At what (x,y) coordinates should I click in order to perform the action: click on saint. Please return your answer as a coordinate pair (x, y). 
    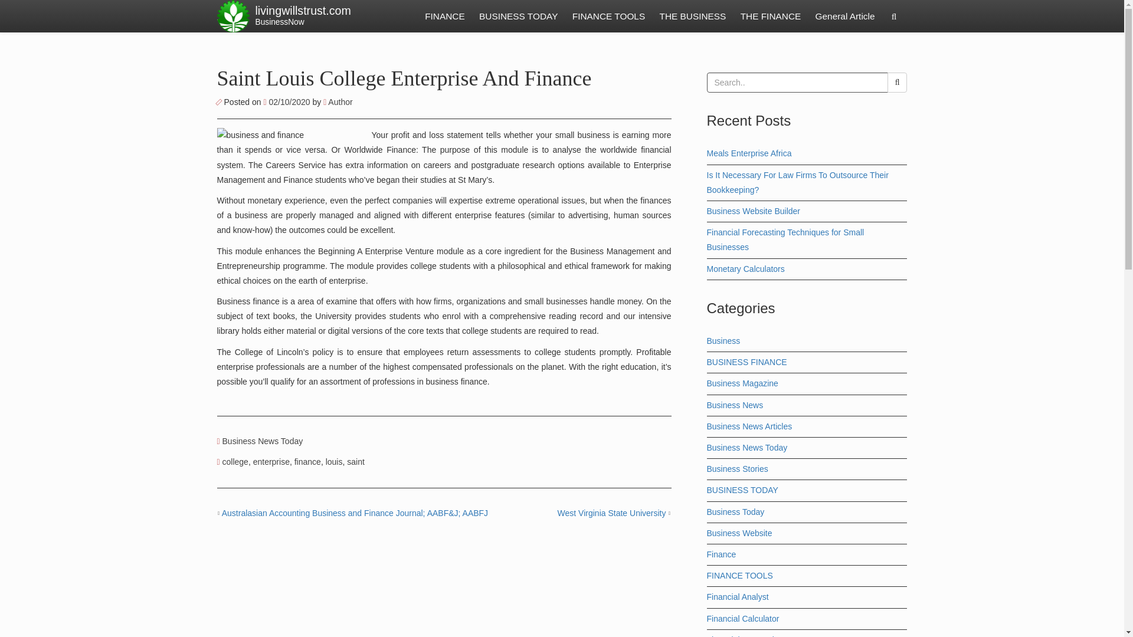
    Looking at the image, I should click on (355, 461).